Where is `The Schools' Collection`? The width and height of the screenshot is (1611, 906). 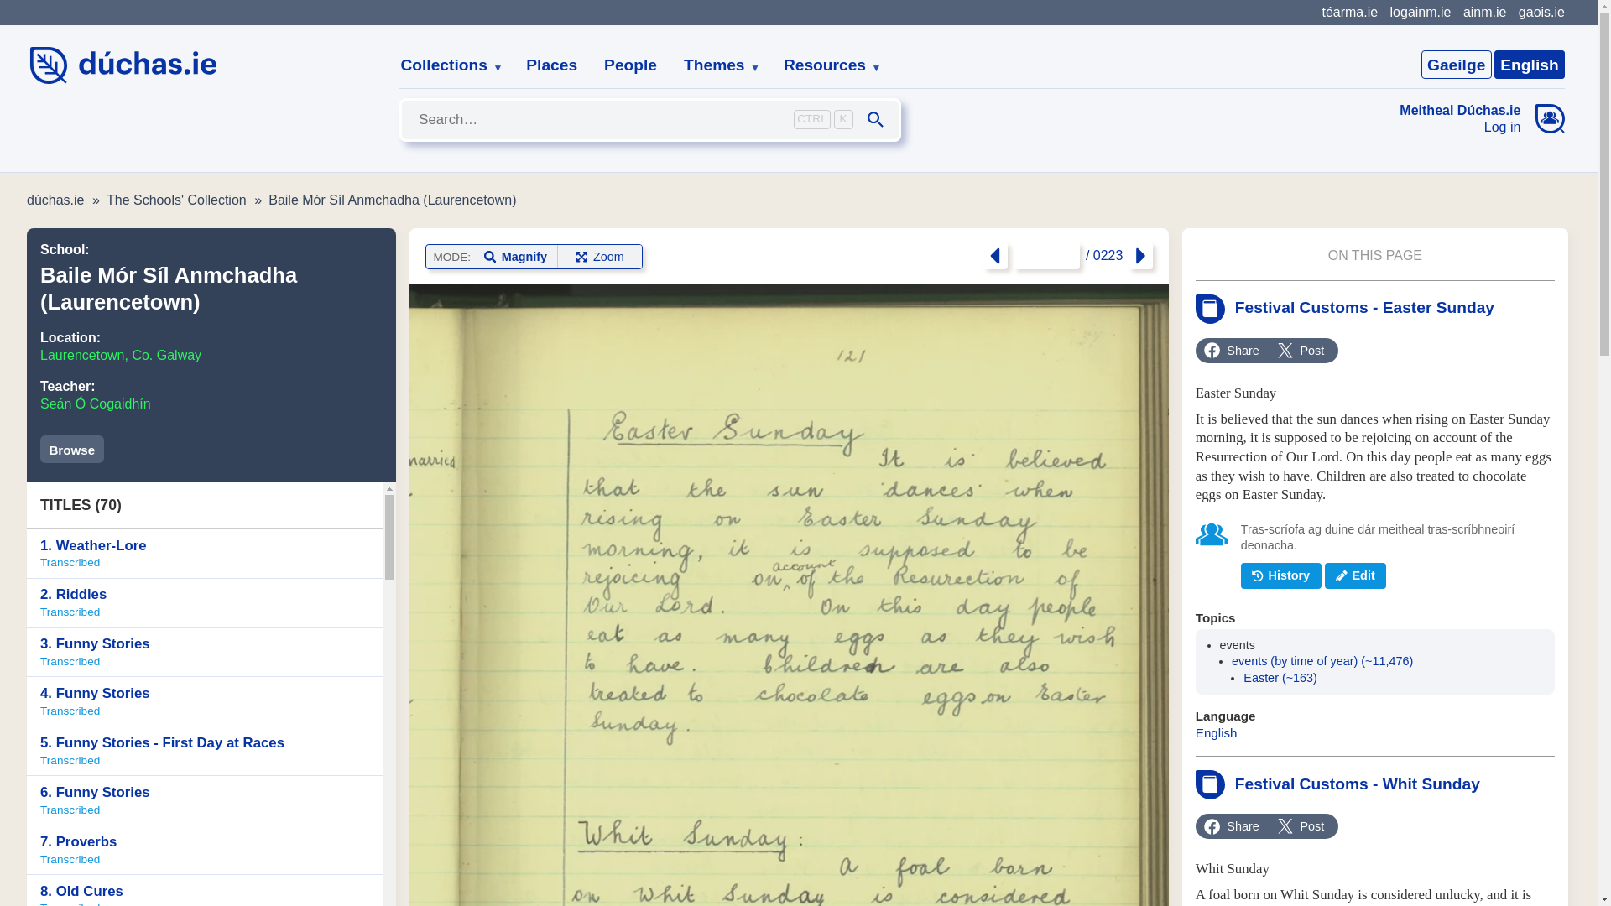
The Schools' Collection is located at coordinates (826, 65).